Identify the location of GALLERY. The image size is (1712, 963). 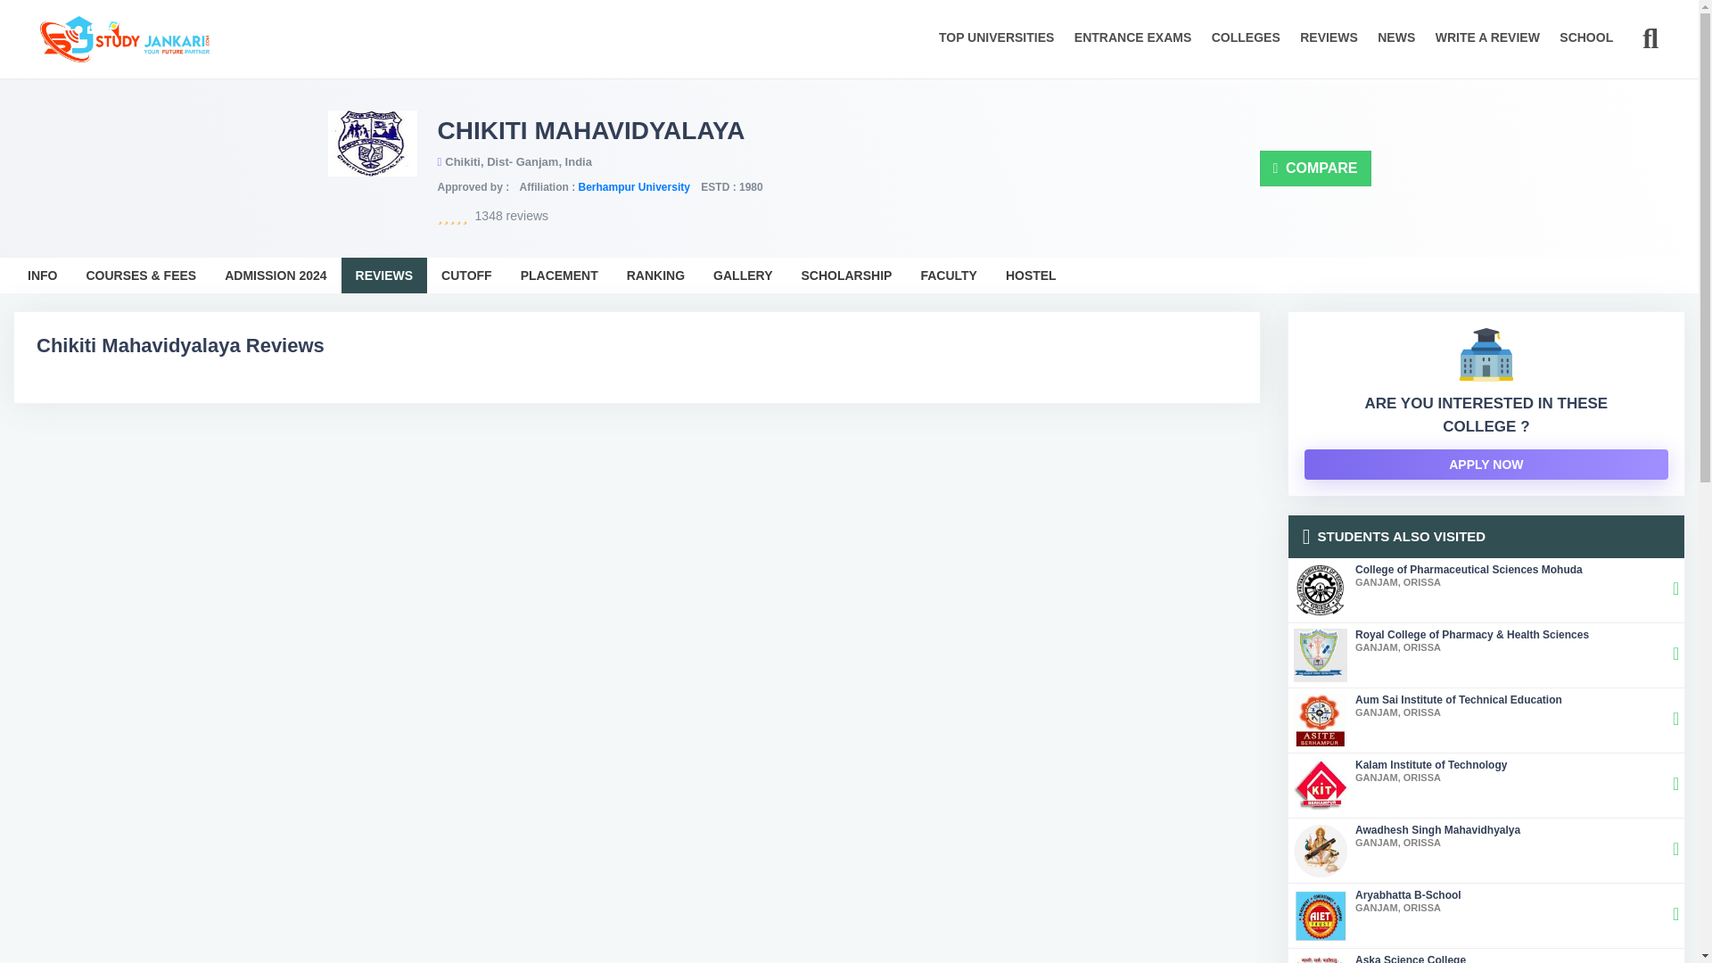
(1031, 276).